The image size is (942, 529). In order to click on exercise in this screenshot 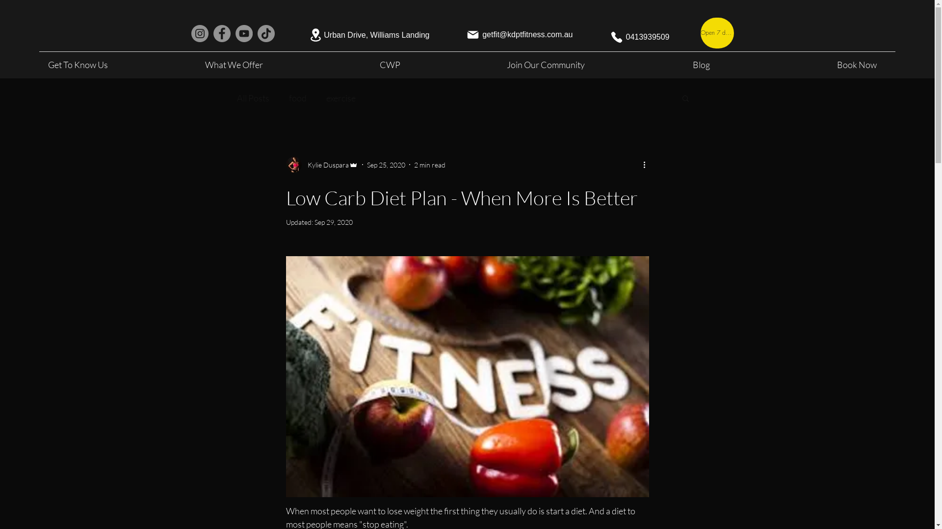, I will do `click(340, 98)`.